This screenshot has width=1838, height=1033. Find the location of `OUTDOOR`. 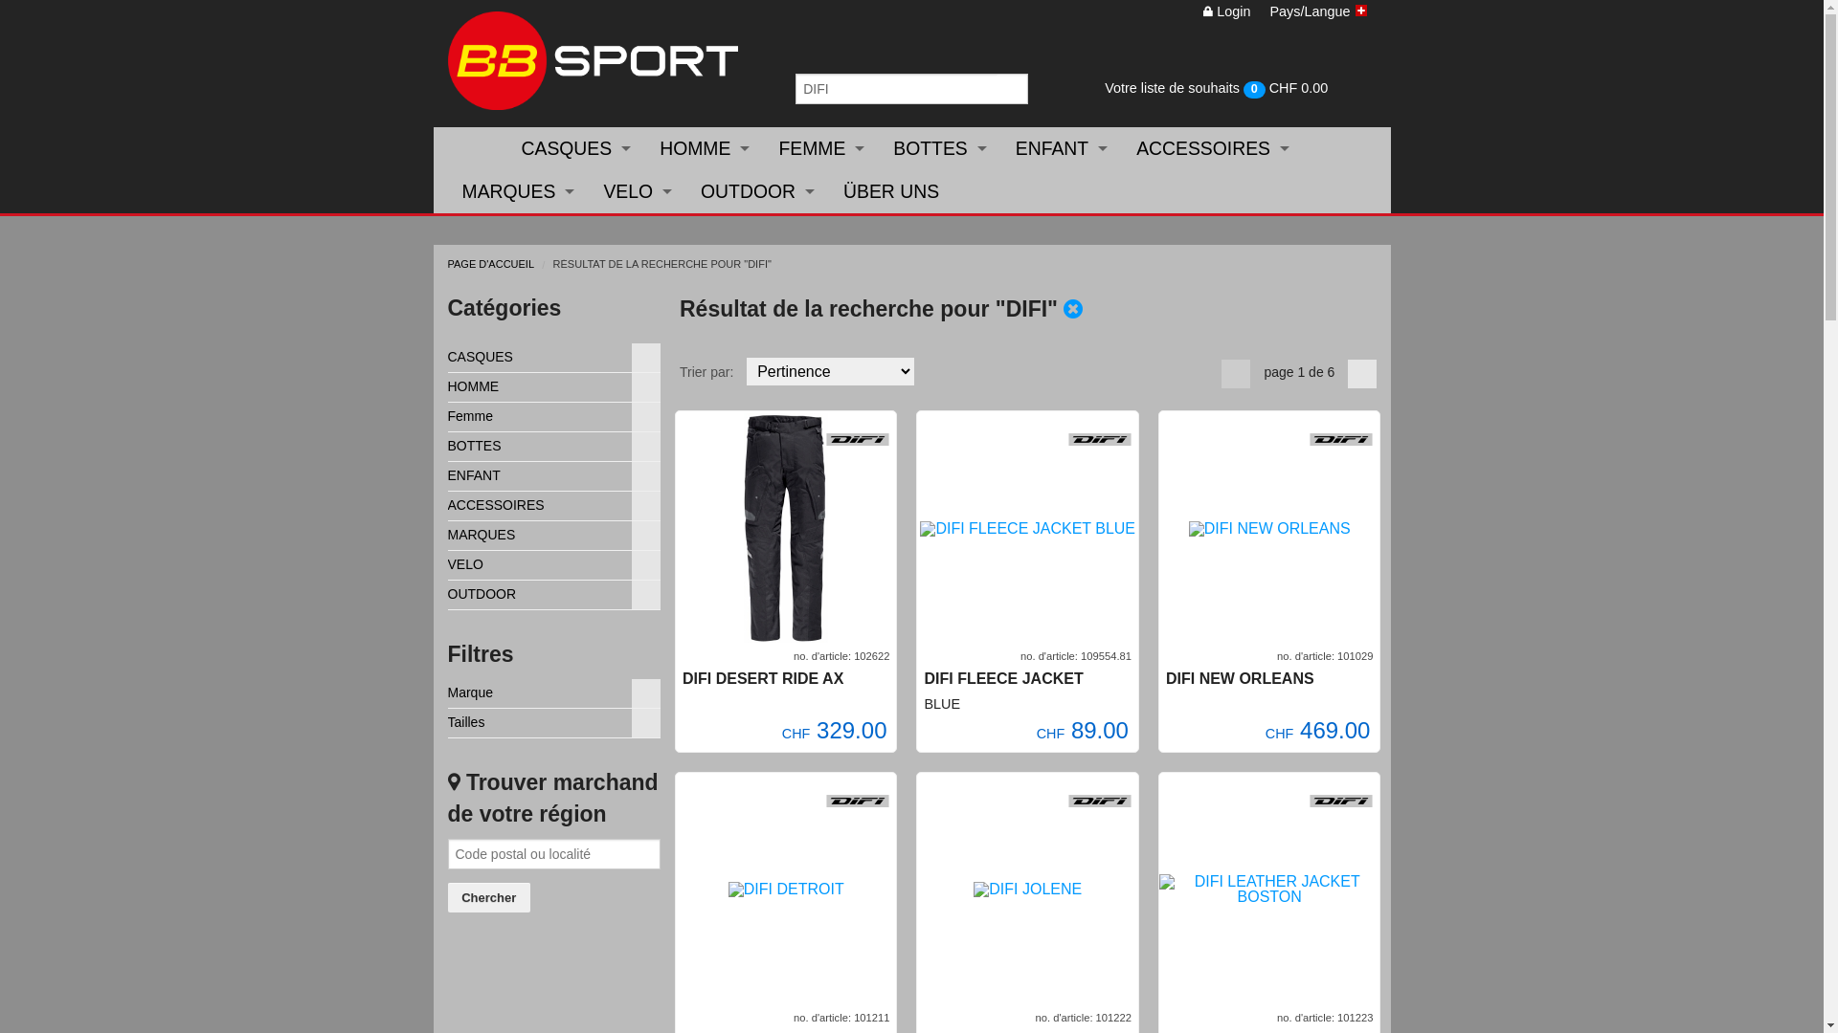

OUTDOOR is located at coordinates (555, 593).